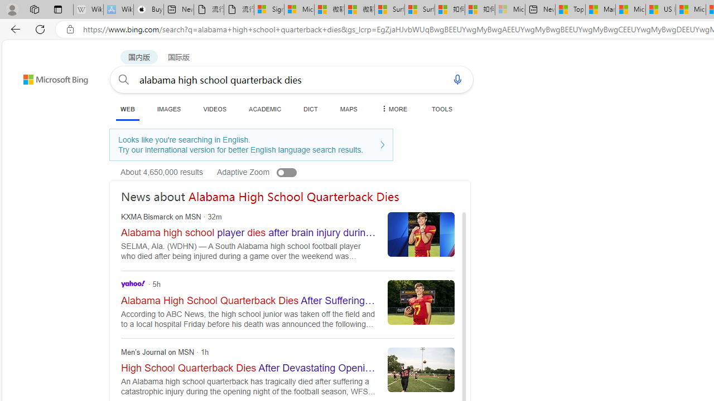 The image size is (714, 401). What do you see at coordinates (393, 109) in the screenshot?
I see `Dropdown Menu` at bounding box center [393, 109].